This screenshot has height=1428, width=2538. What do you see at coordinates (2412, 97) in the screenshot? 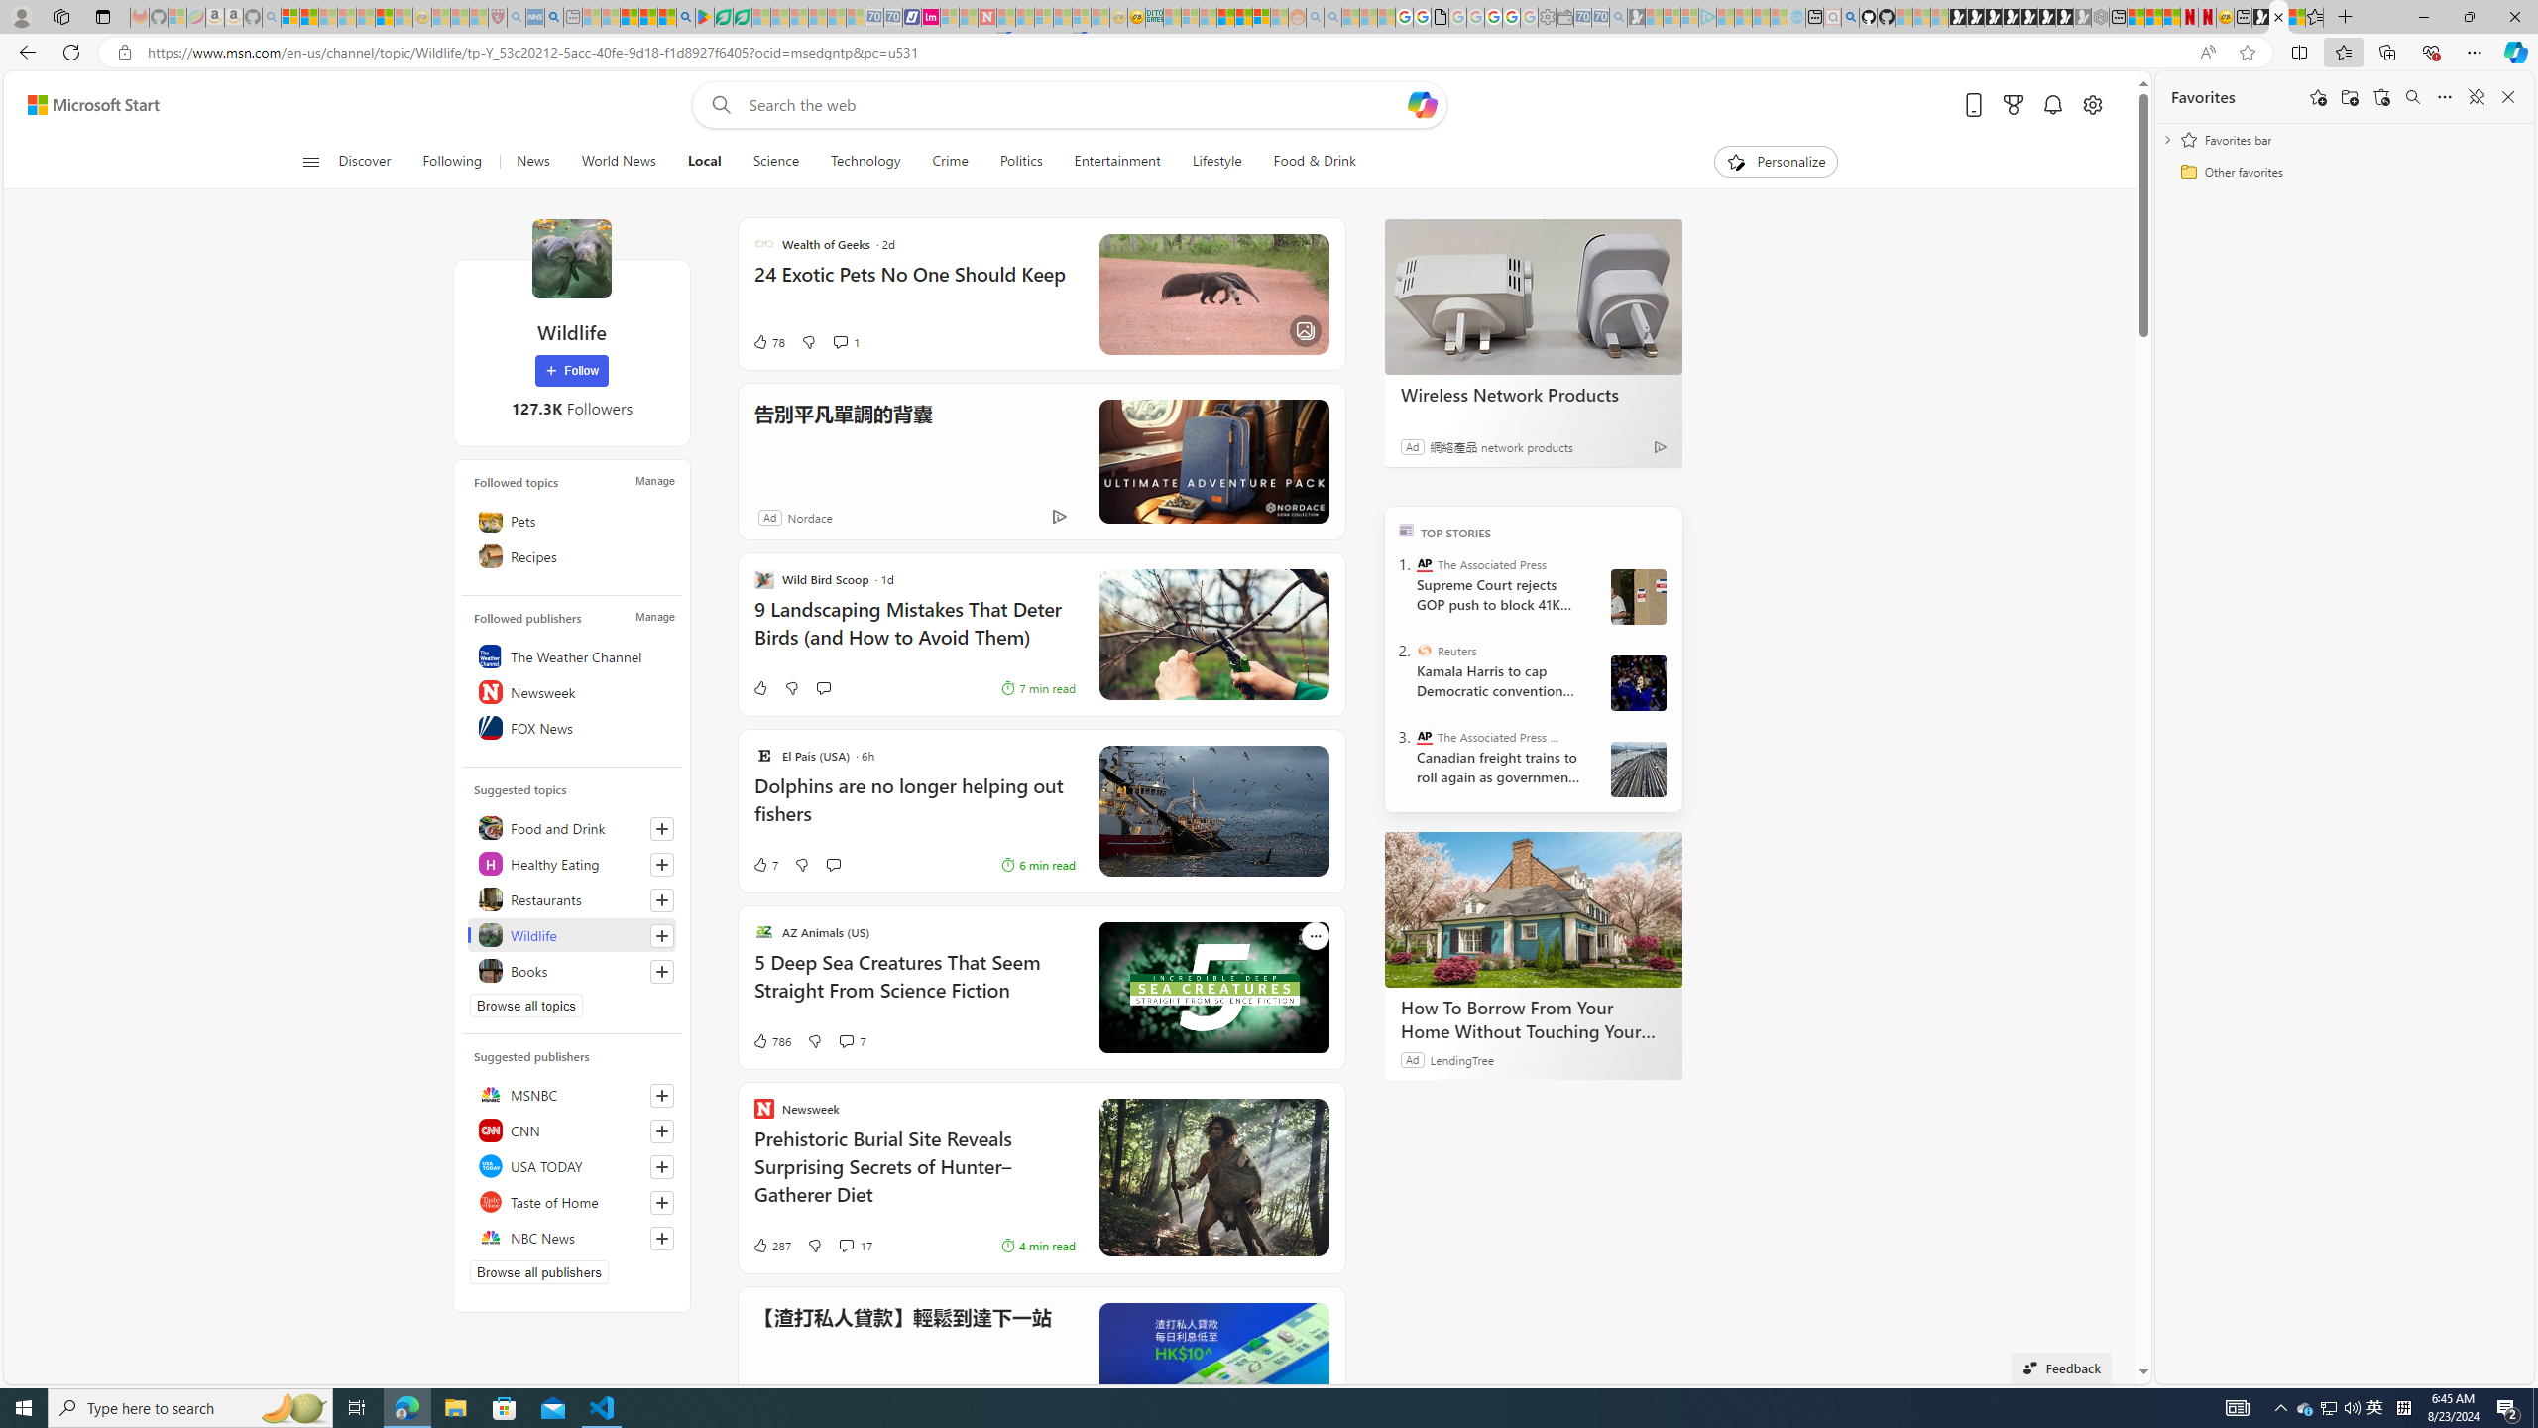
I see `Search favorites` at bounding box center [2412, 97].